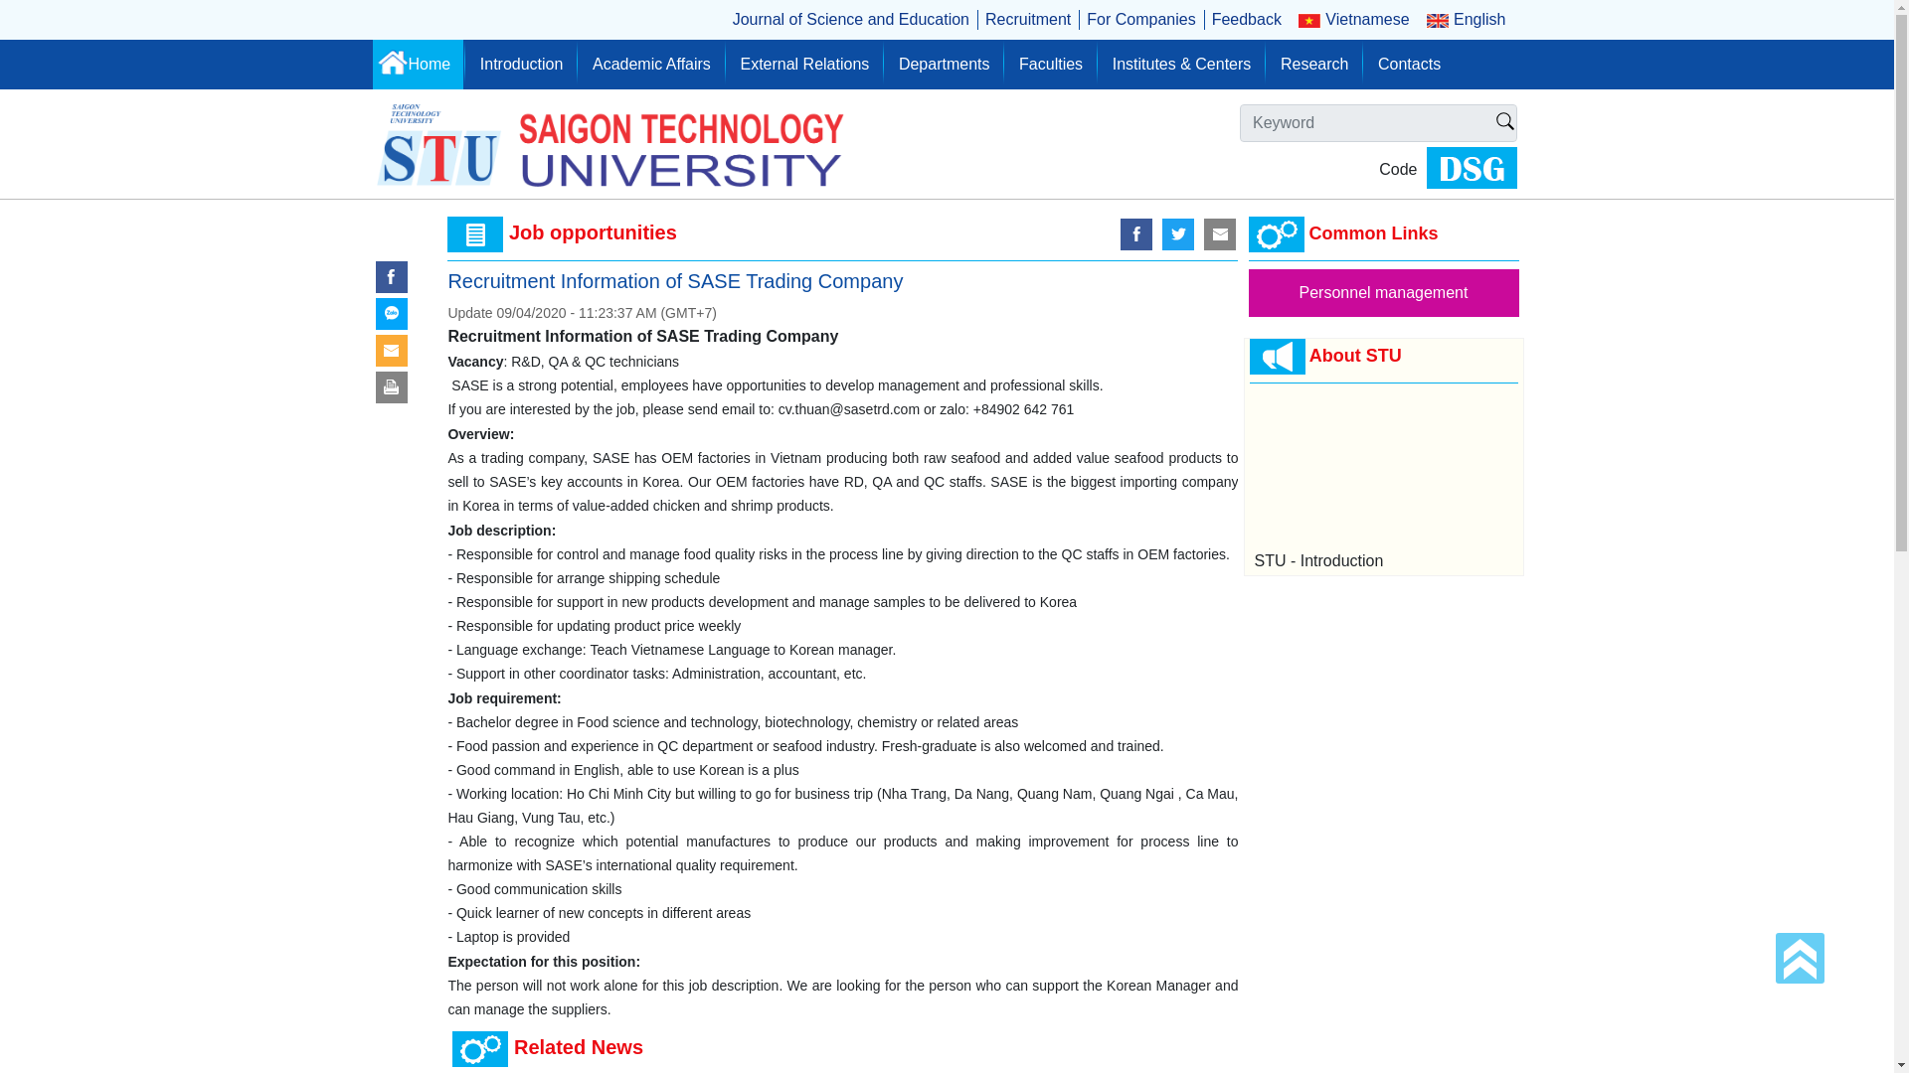 This screenshot has height=1073, width=1909. What do you see at coordinates (1219, 234) in the screenshot?
I see `Mail` at bounding box center [1219, 234].